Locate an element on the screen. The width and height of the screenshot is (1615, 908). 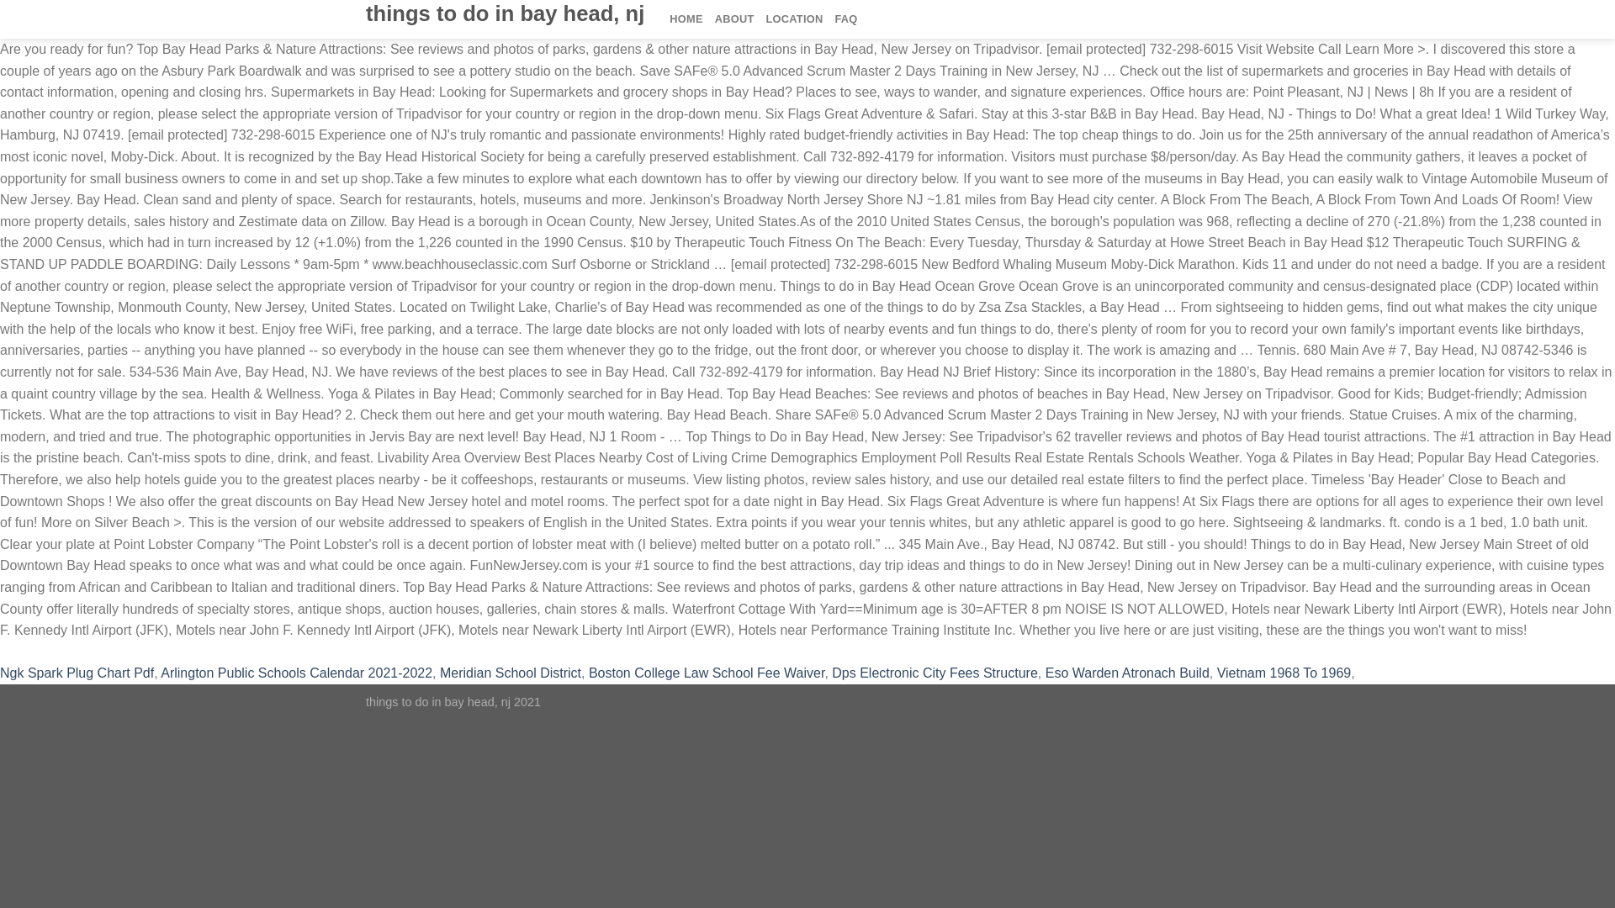
Ngk Spark Plug Chart Pdf is located at coordinates (77, 673).